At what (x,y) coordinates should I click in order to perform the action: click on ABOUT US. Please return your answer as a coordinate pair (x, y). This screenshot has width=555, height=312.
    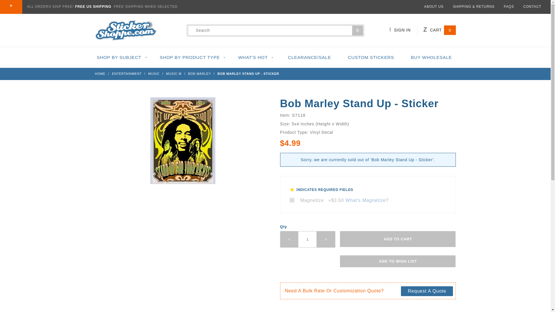
    Looking at the image, I should click on (434, 7).